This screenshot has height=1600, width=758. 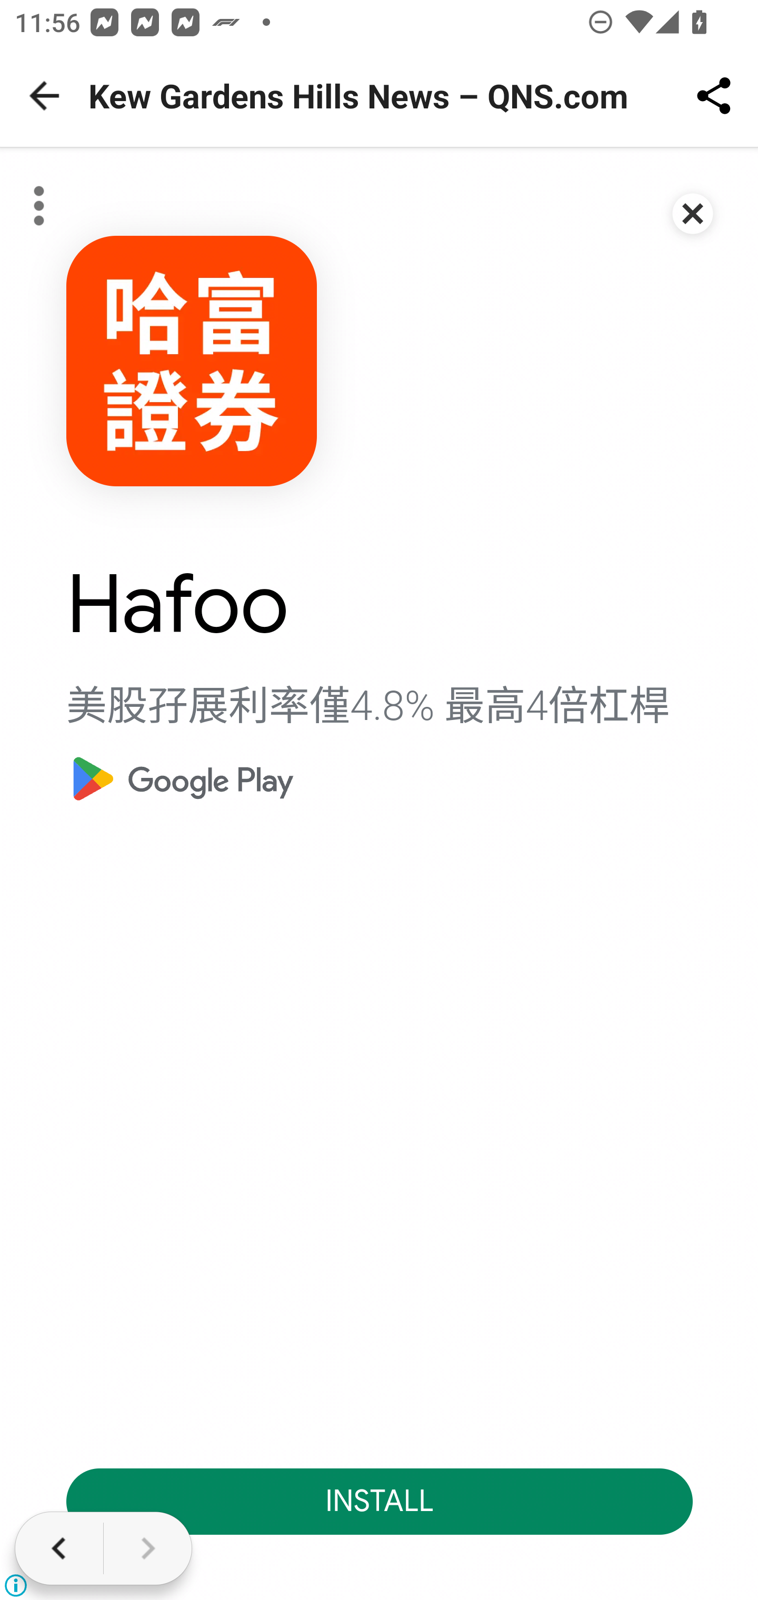 I want to click on 美股孖展利率僅4.8% 最高4倍杠桿, so click(x=368, y=706).